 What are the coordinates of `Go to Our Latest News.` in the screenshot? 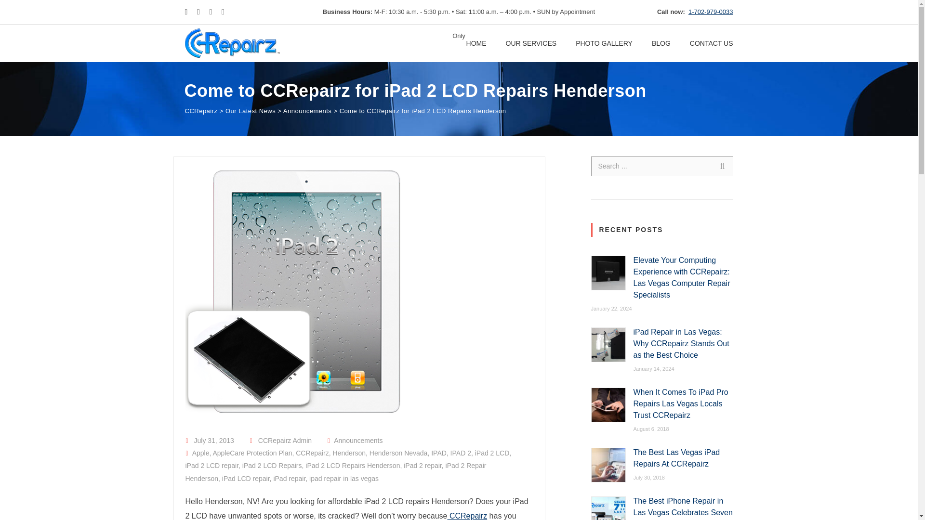 It's located at (251, 111).